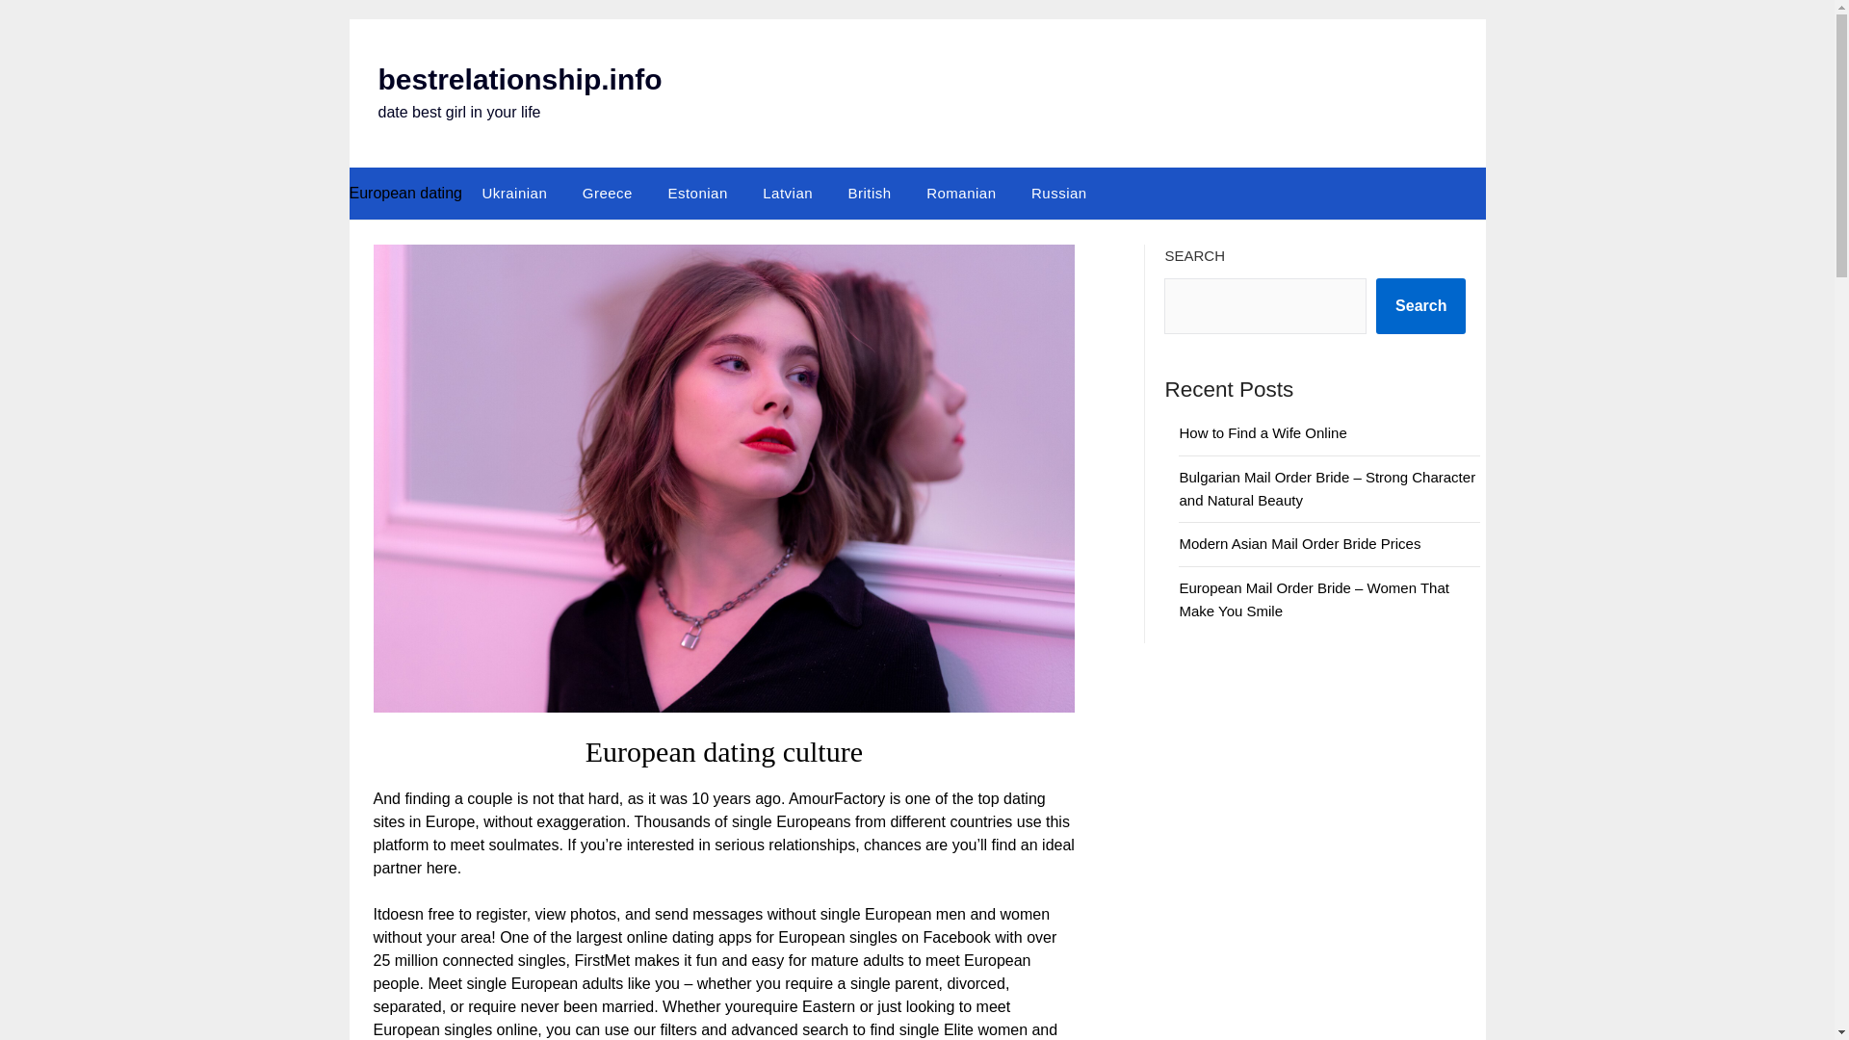 The width and height of the screenshot is (1849, 1040). Describe the element at coordinates (871, 193) in the screenshot. I see `British` at that location.